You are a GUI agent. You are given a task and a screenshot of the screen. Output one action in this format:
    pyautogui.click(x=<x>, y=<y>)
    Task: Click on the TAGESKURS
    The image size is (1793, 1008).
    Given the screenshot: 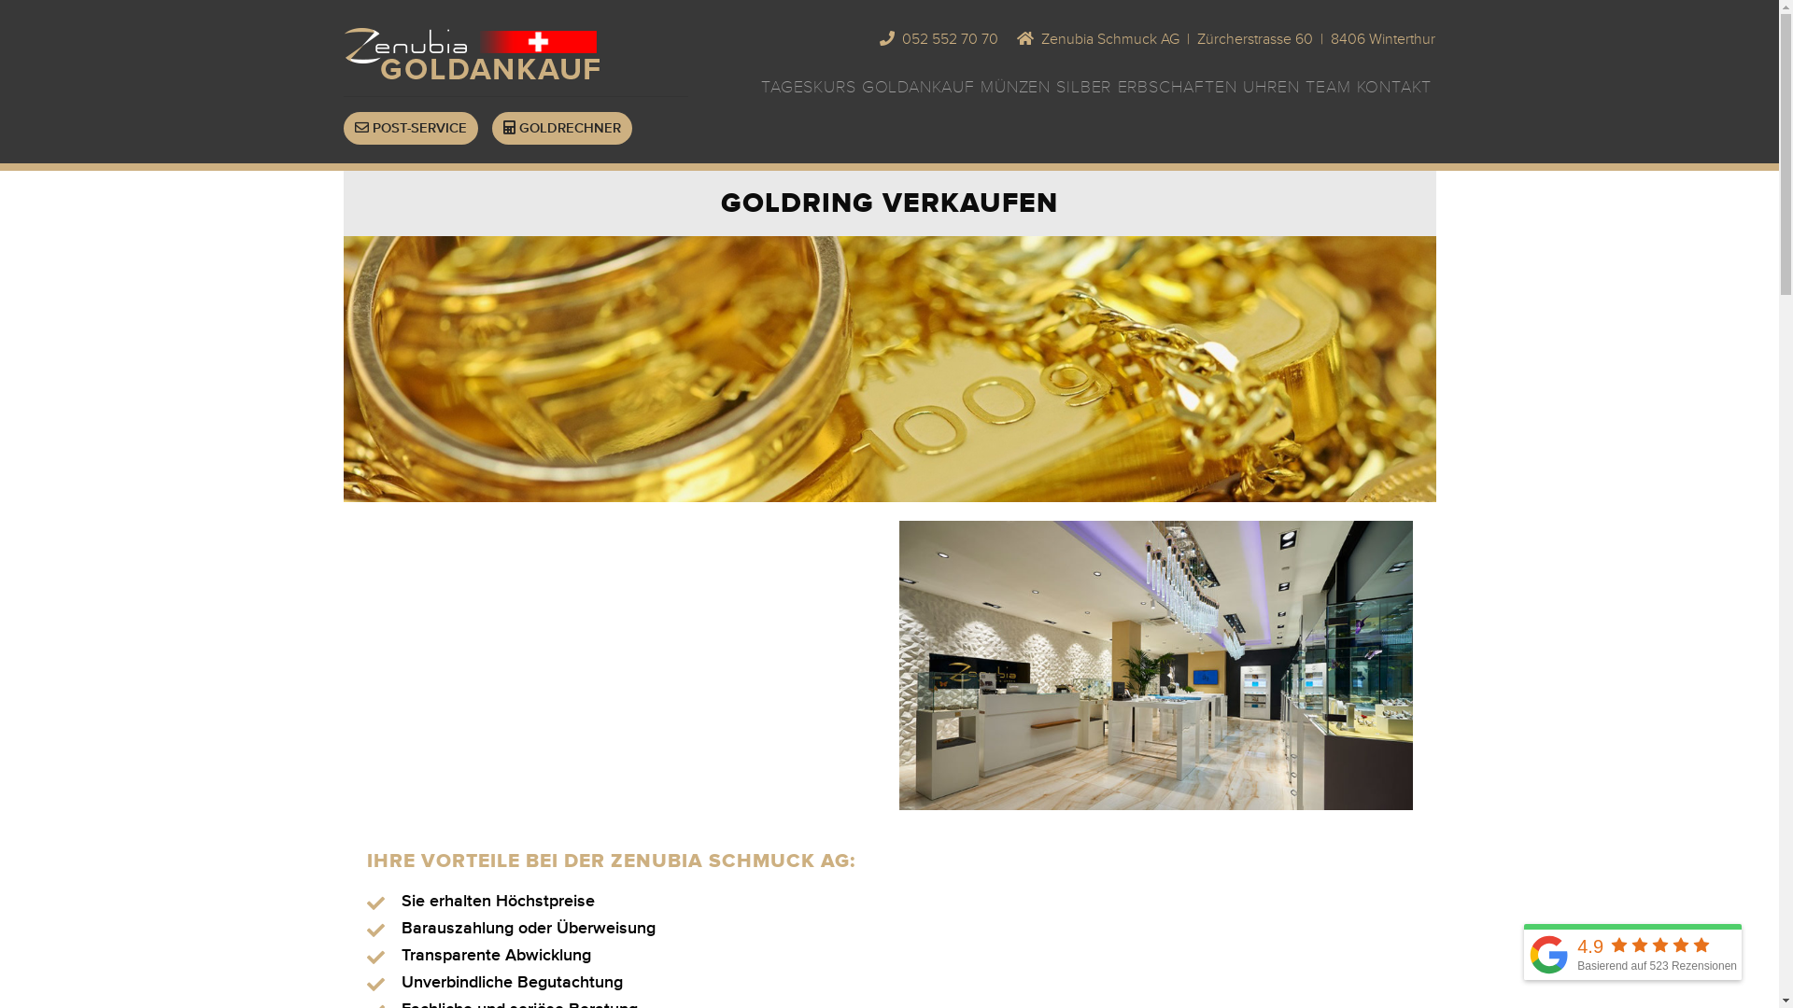 What is the action you would take?
    pyautogui.click(x=809, y=88)
    